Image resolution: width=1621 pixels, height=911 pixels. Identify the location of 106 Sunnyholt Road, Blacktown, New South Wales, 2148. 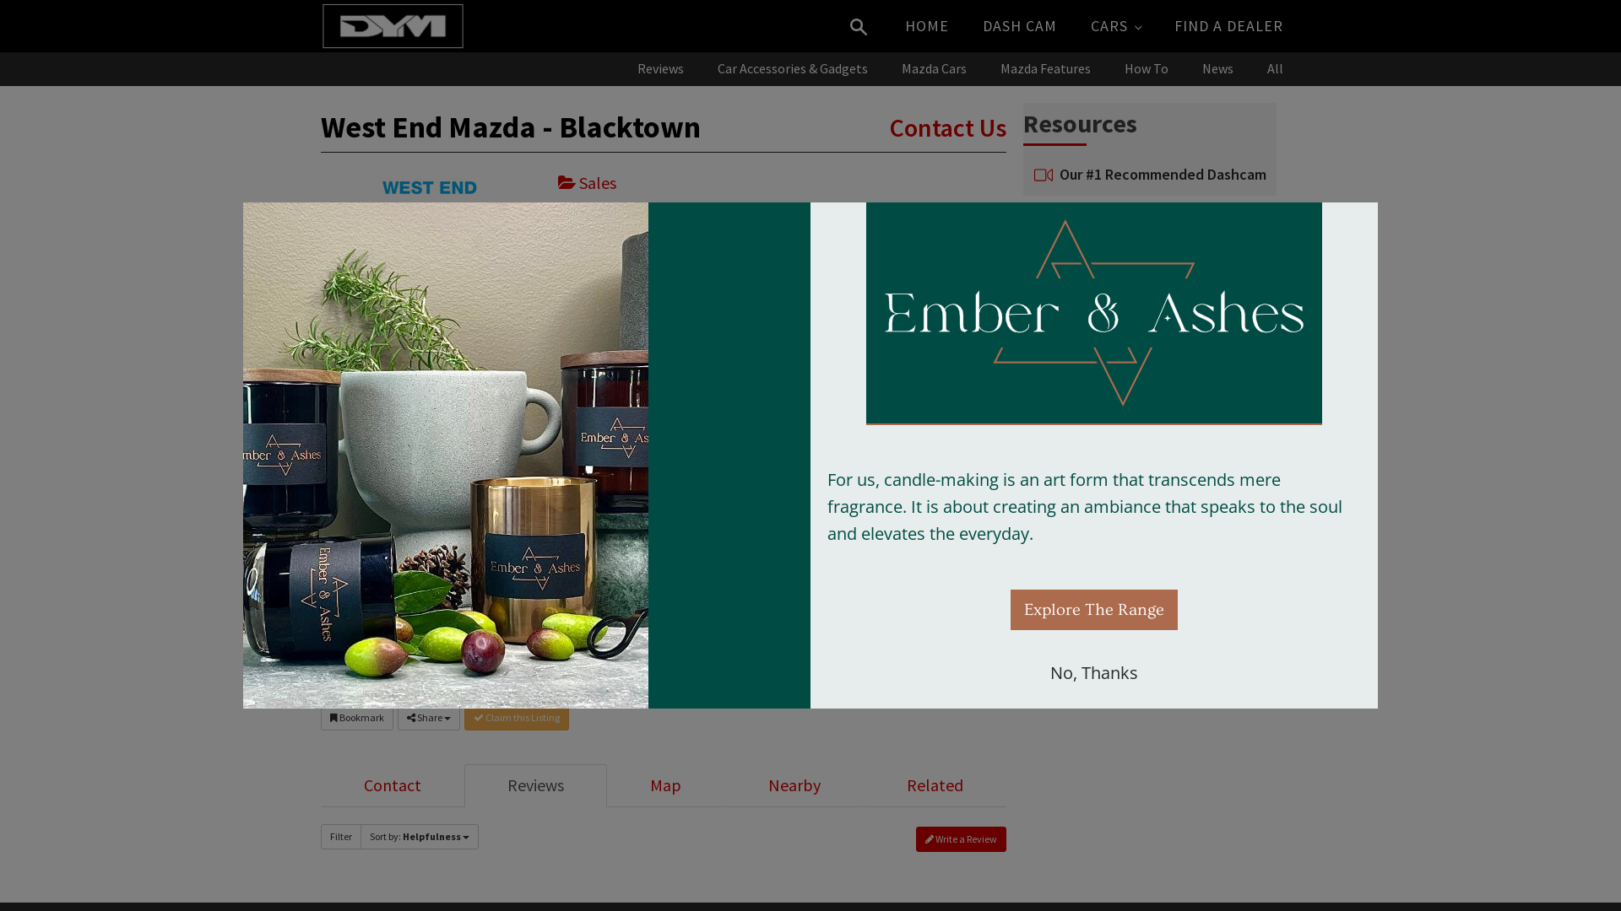
(782, 221).